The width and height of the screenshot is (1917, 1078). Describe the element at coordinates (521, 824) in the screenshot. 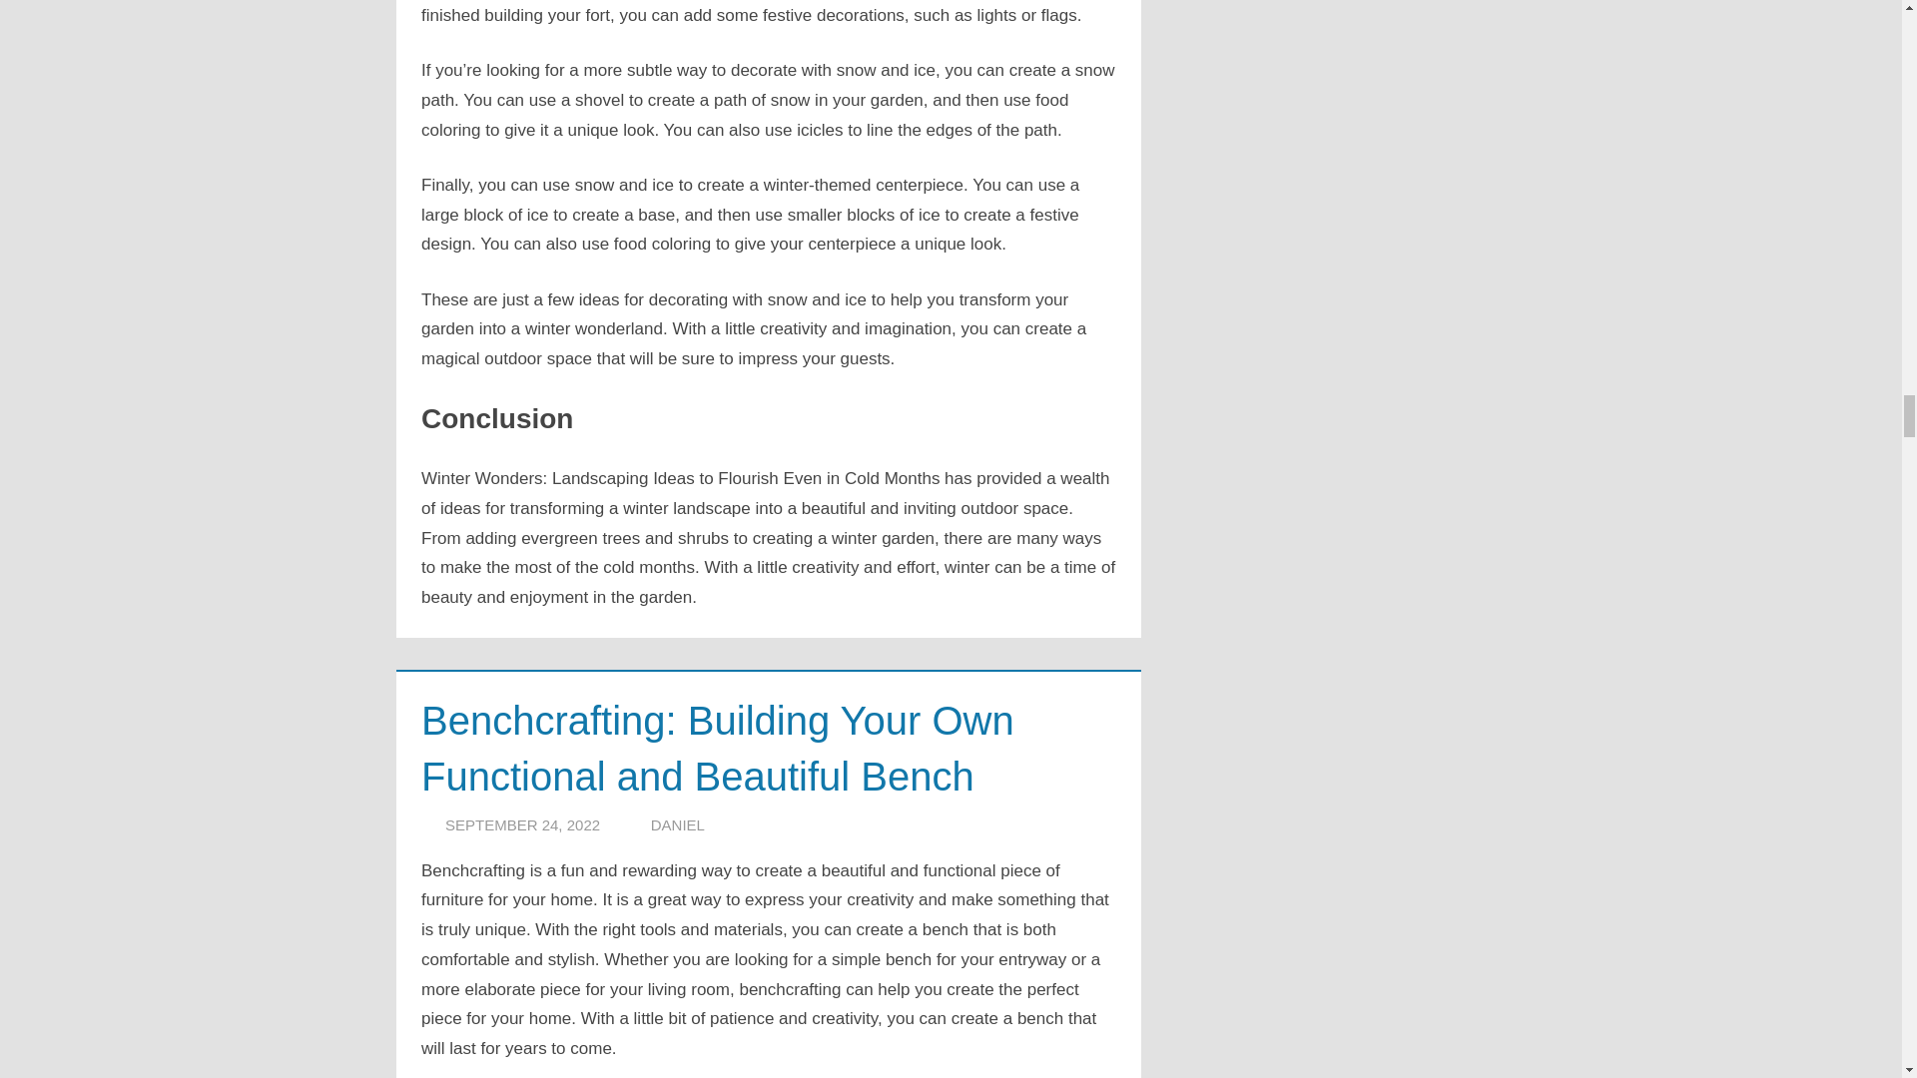

I see `SEPTEMBER 24, 2022` at that location.